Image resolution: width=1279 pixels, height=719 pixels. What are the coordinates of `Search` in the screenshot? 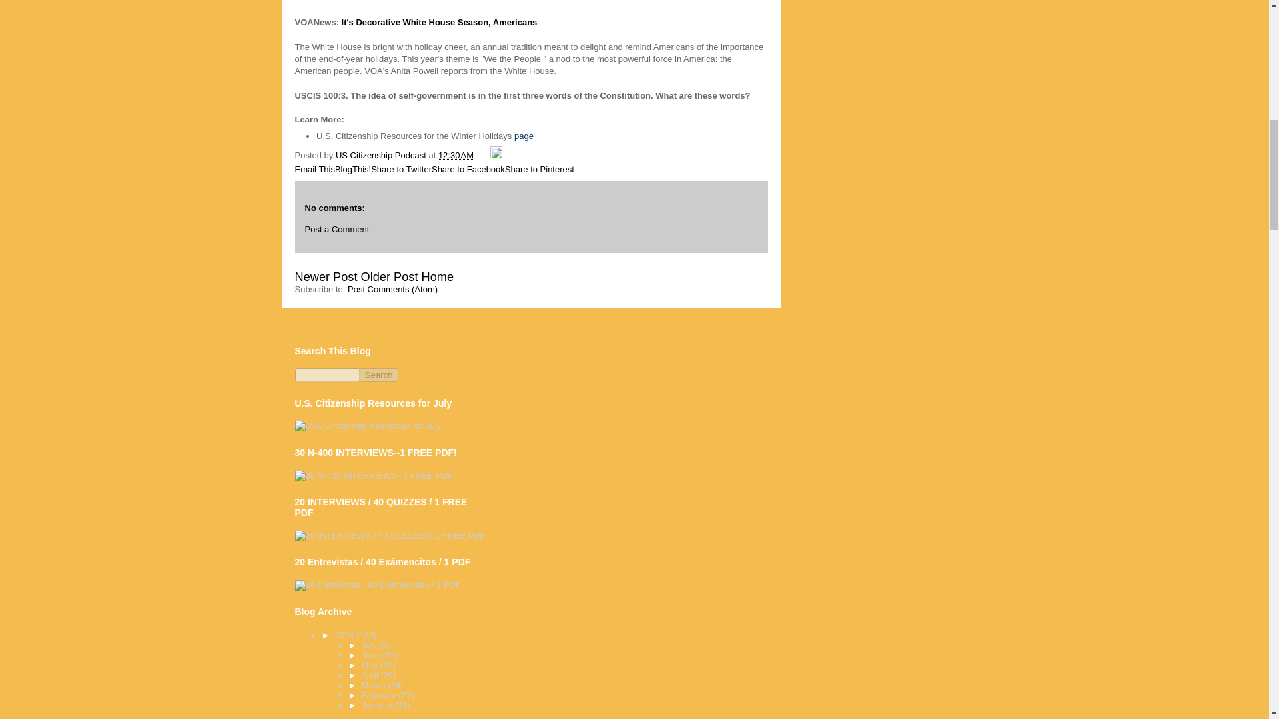 It's located at (378, 374).